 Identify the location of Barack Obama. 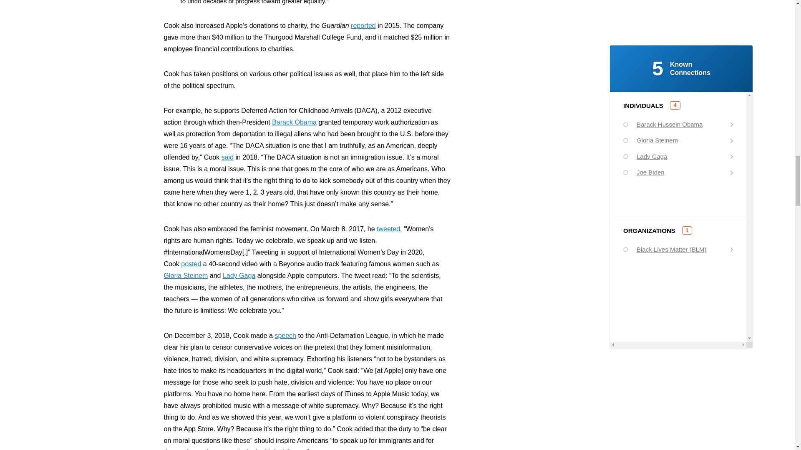
(294, 122).